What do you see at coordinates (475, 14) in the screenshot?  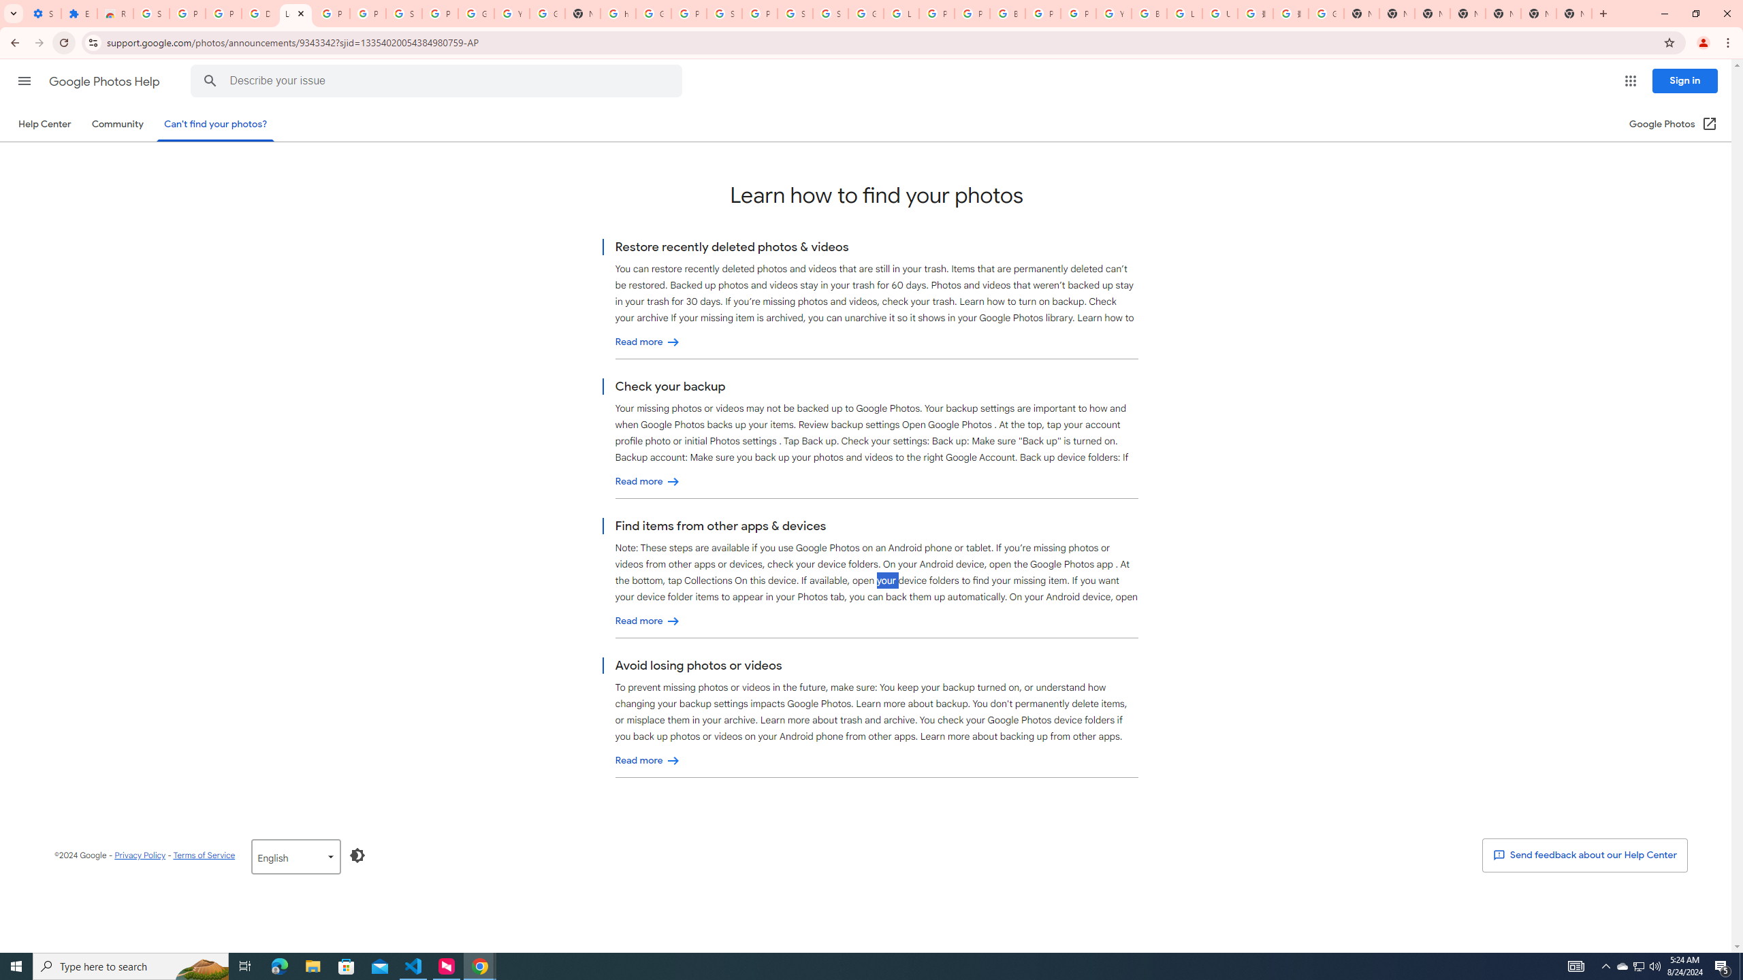 I see `Google Account` at bounding box center [475, 14].